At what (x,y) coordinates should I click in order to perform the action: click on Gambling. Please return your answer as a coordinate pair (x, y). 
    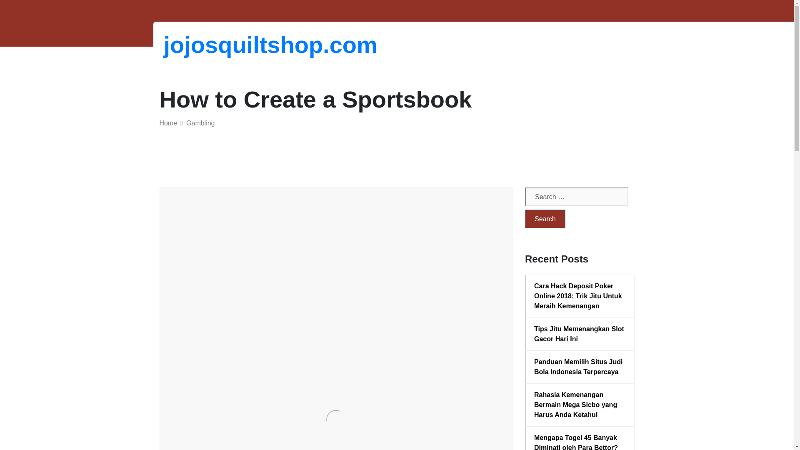
    Looking at the image, I should click on (200, 123).